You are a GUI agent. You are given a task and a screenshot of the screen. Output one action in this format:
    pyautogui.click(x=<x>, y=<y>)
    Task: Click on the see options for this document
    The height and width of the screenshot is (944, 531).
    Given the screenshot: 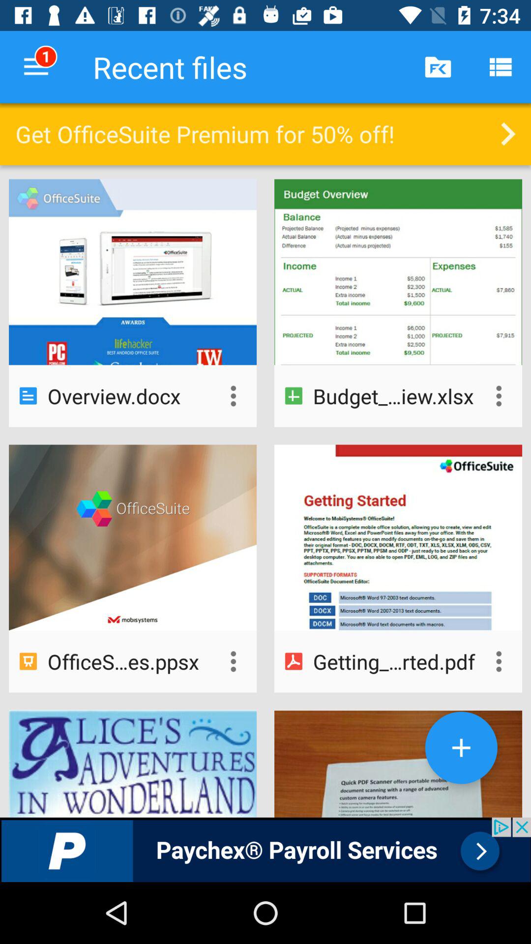 What is the action you would take?
    pyautogui.click(x=499, y=661)
    